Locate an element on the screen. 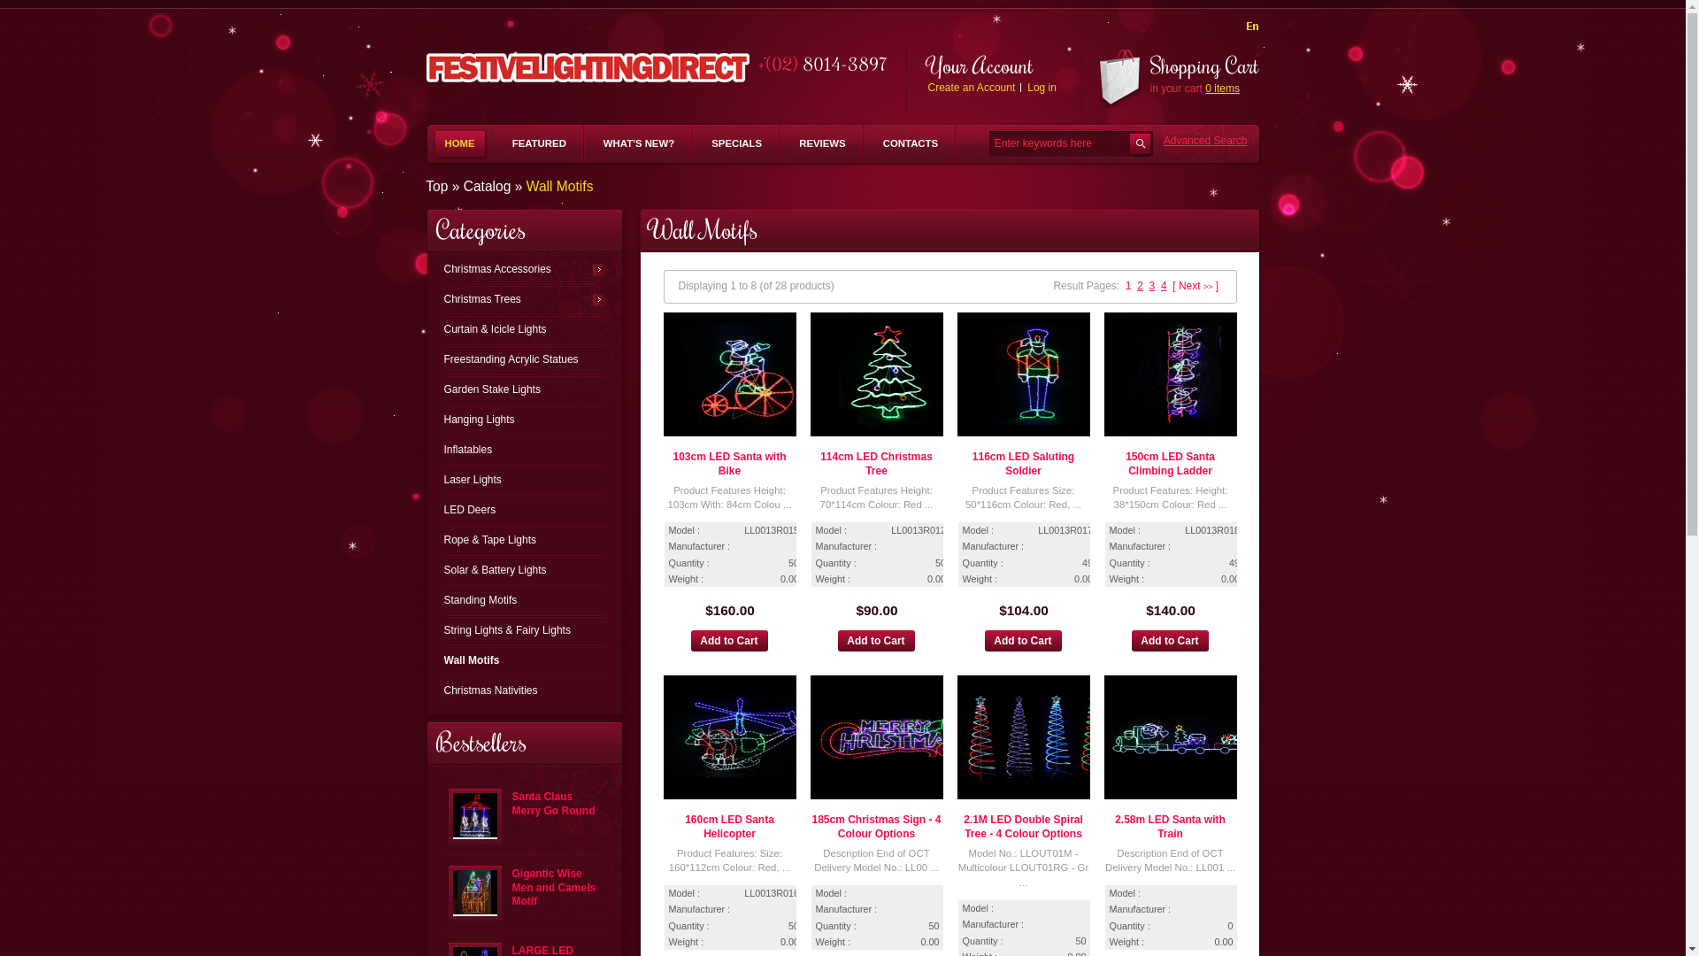 This screenshot has width=1699, height=956. Rope & Tape Lights is located at coordinates (525, 540).